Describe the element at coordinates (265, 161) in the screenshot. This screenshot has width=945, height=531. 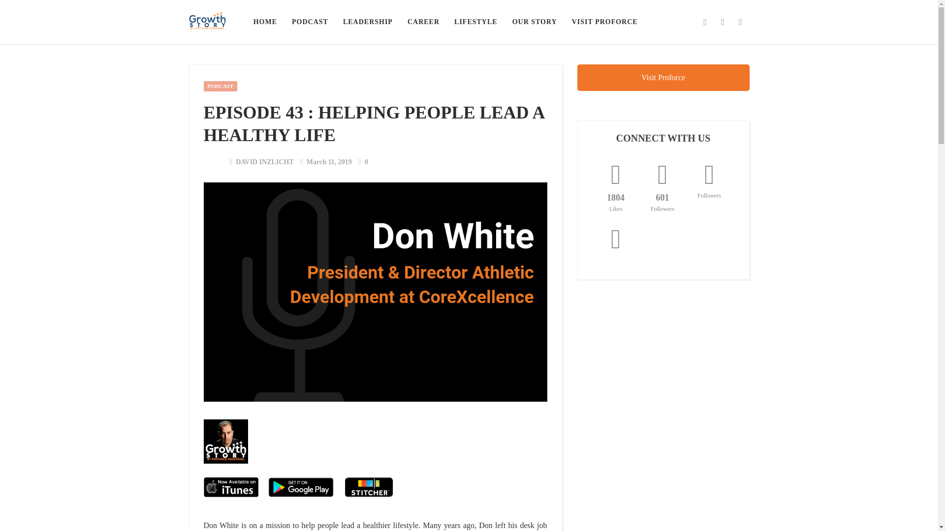
I see `Posts by David Inzlicht` at that location.